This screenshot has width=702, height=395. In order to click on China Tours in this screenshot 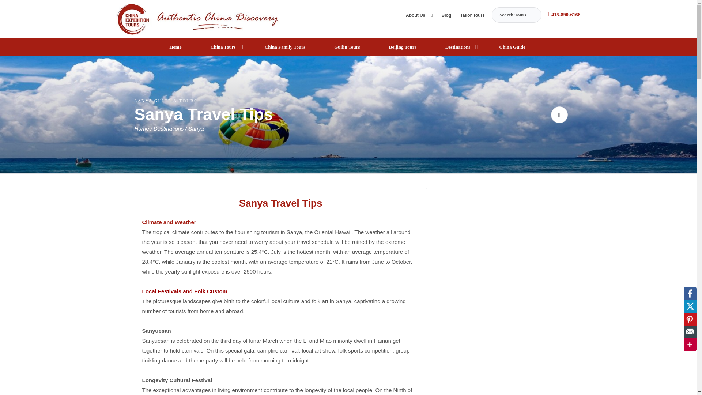, I will do `click(198, 18)`.